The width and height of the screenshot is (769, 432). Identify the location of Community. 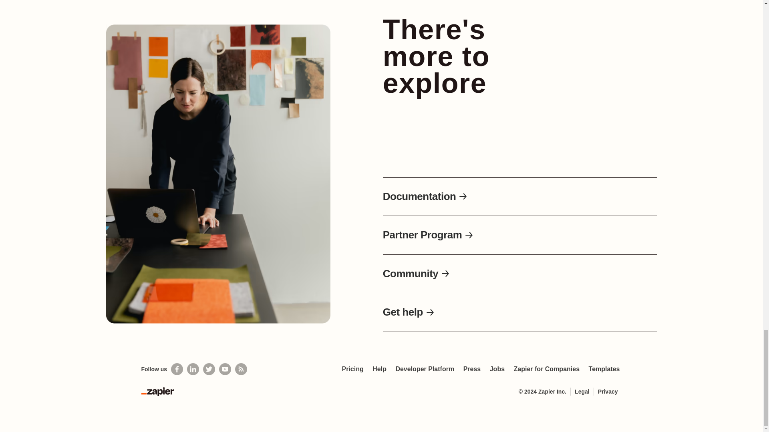
(417, 274).